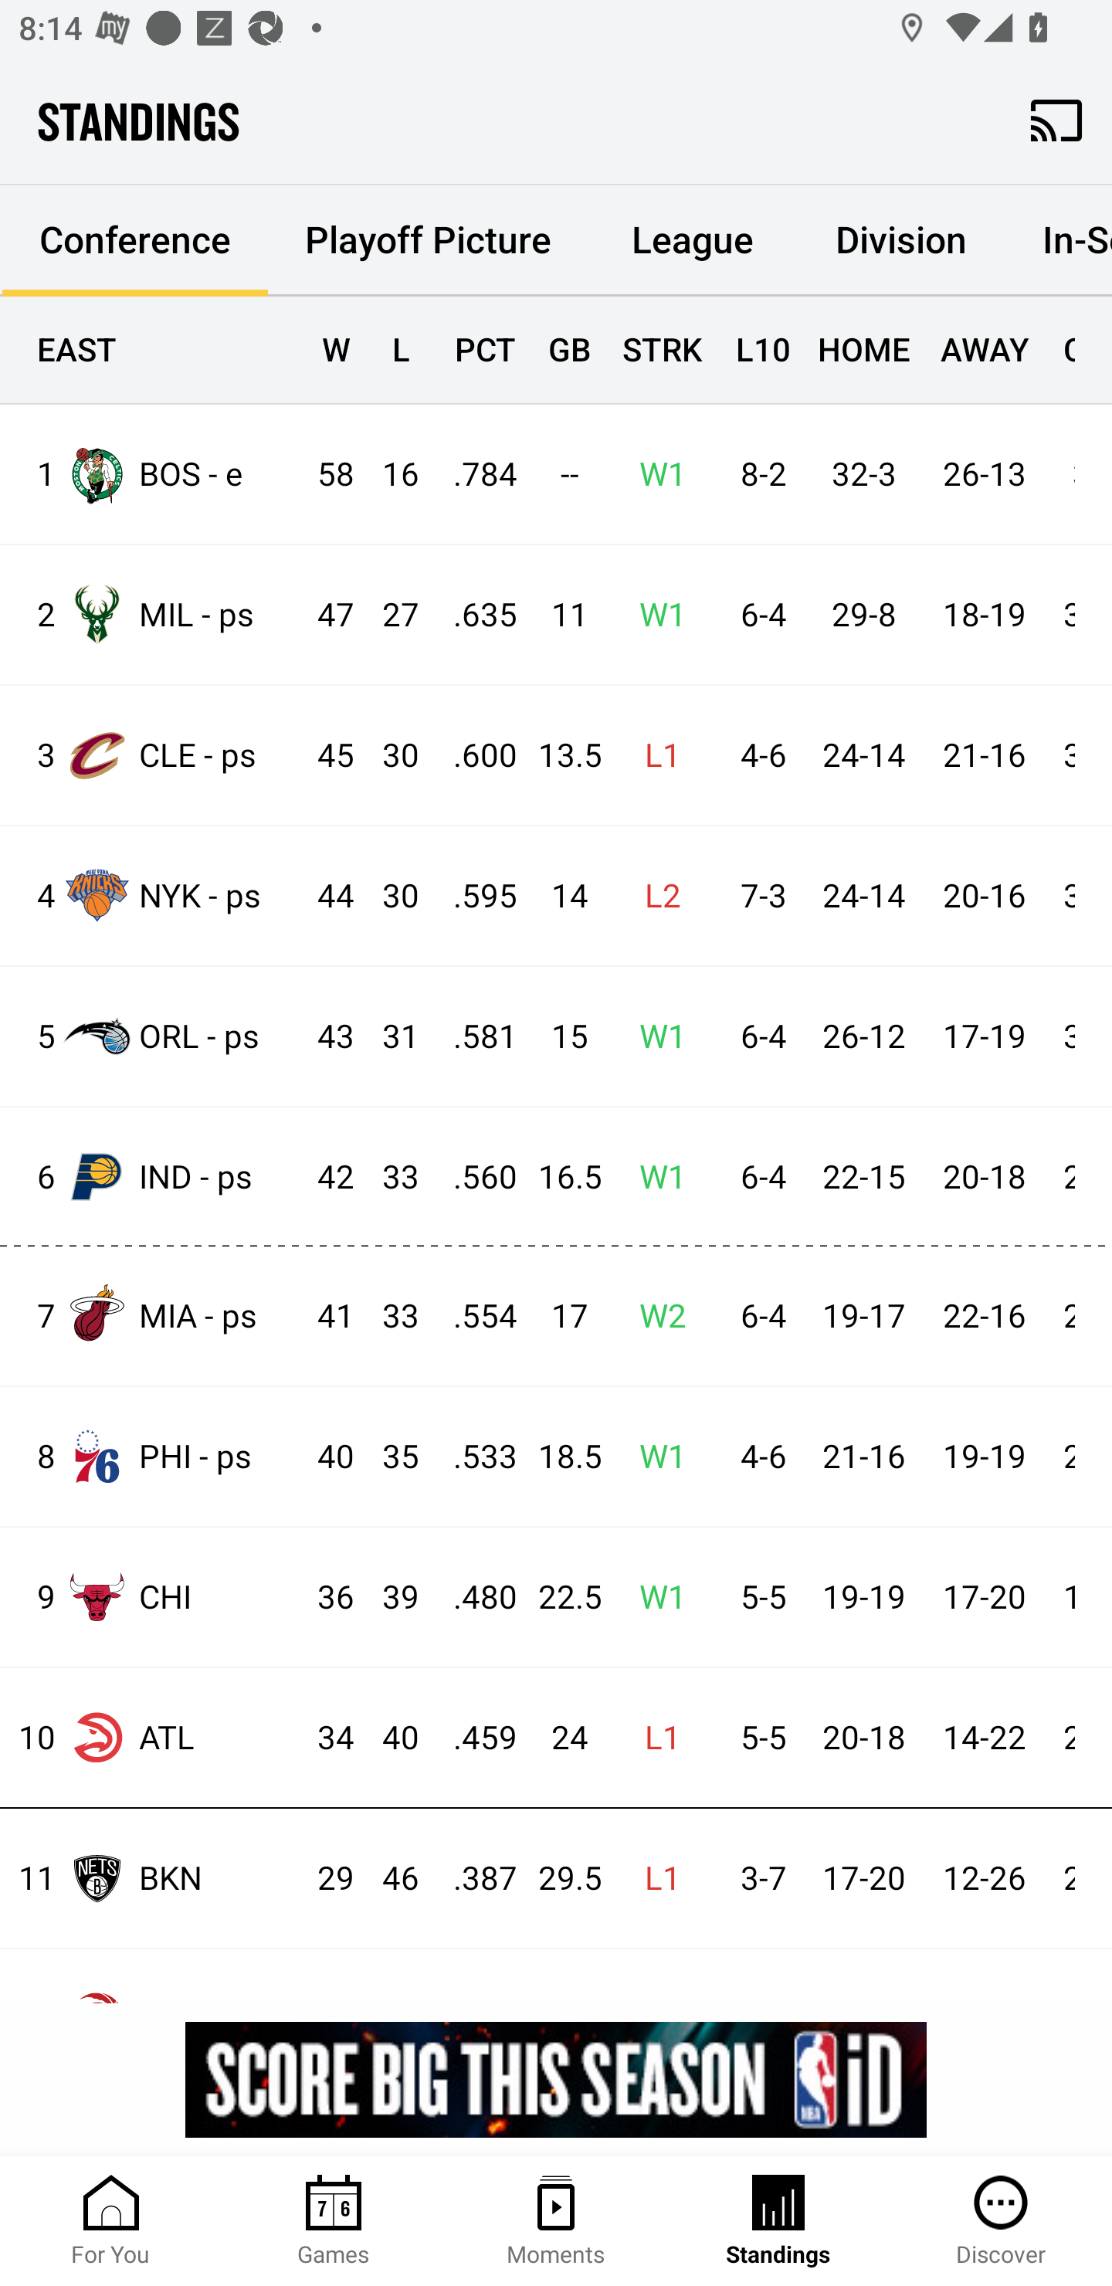 This screenshot has width=1112, height=2286. I want to click on 30, so click(388, 755).